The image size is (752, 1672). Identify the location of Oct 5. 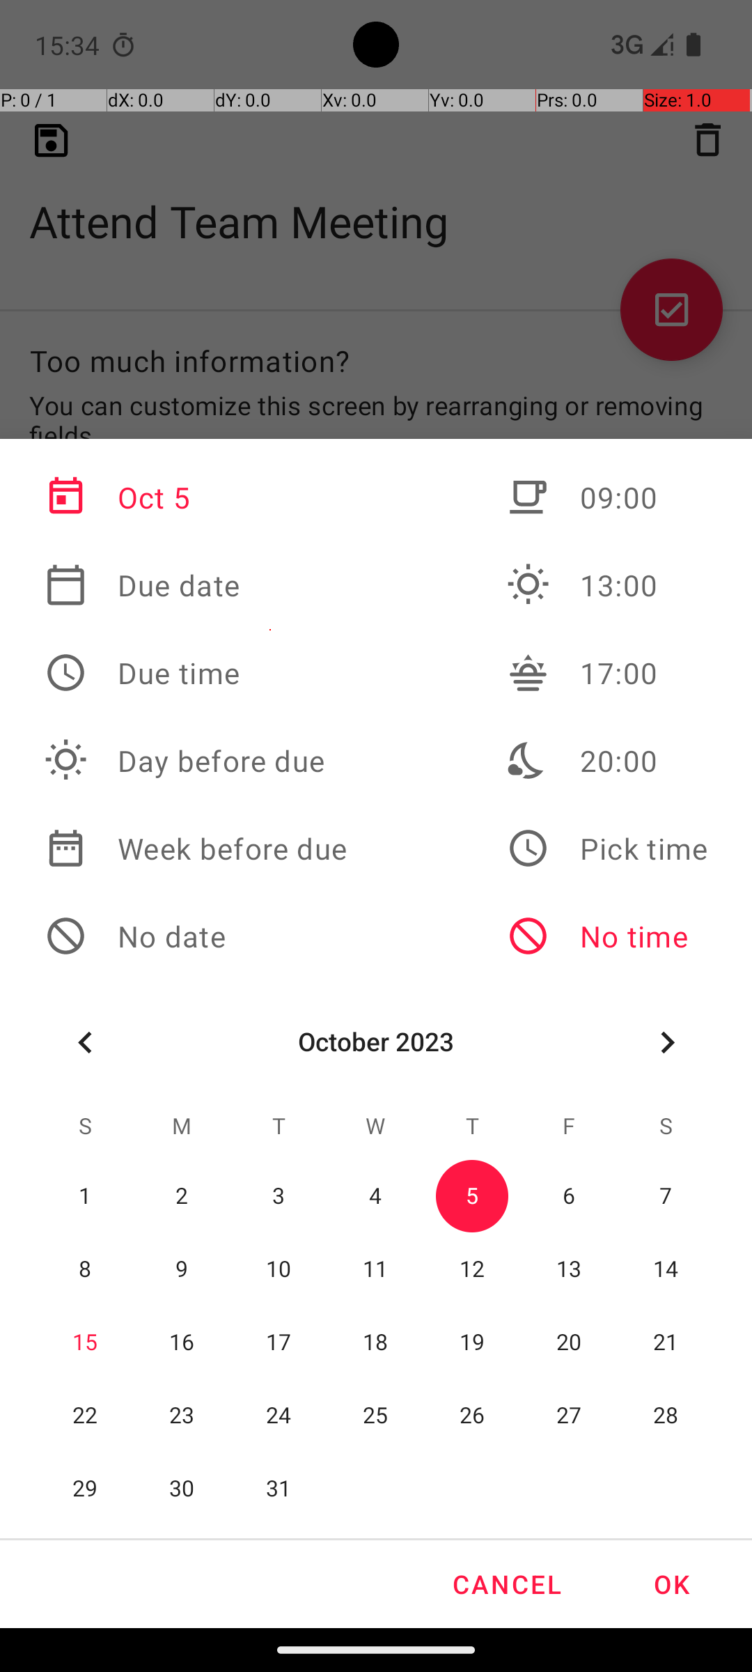
(196, 497).